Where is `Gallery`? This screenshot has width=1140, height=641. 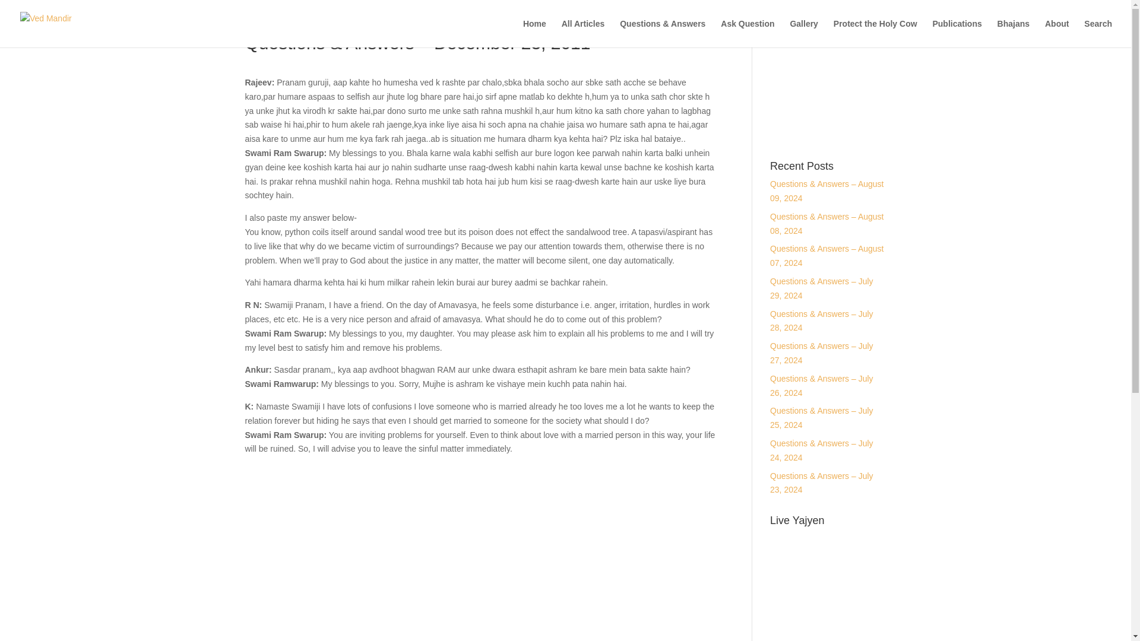 Gallery is located at coordinates (803, 33).